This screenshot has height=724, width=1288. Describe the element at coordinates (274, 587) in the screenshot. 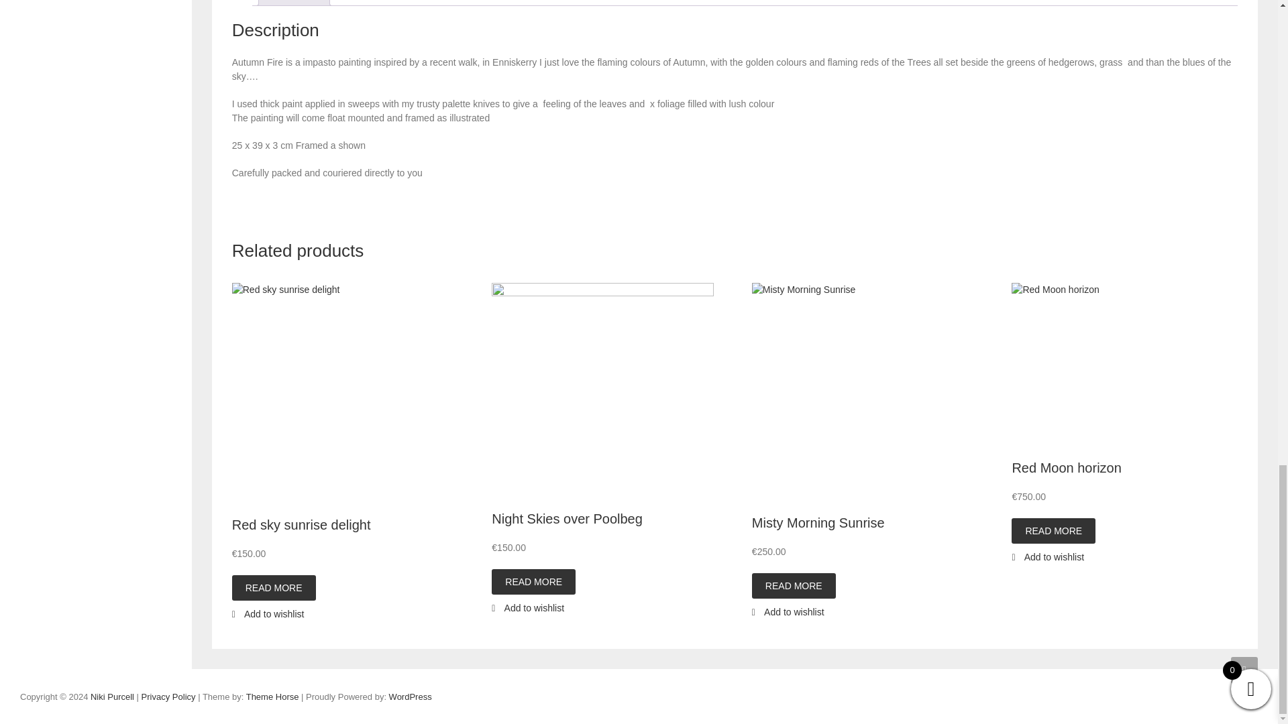

I see `READ MORE` at that location.